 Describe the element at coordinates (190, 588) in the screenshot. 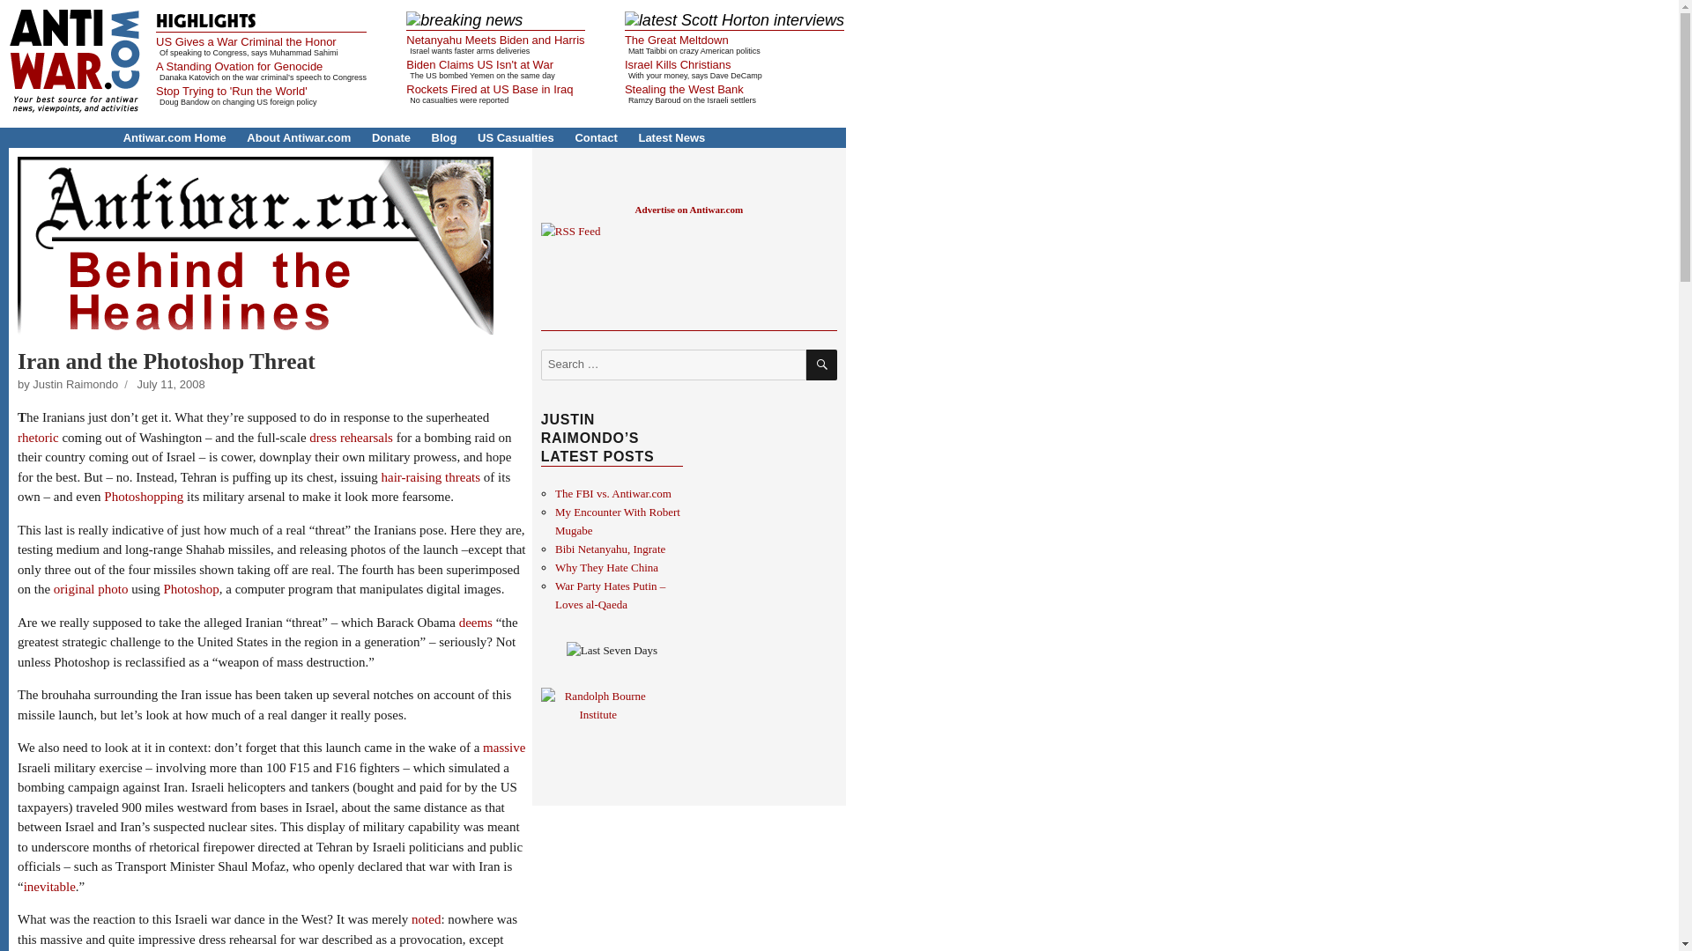

I see `Photoshop` at that location.